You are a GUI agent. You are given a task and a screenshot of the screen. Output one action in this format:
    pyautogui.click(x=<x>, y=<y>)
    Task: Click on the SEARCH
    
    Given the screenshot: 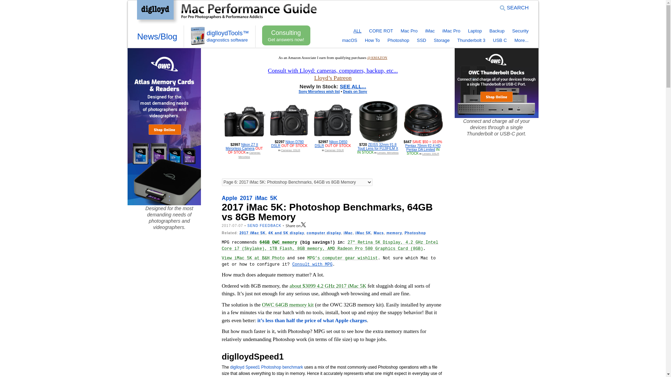 What is the action you would take?
    pyautogui.click(x=514, y=7)
    